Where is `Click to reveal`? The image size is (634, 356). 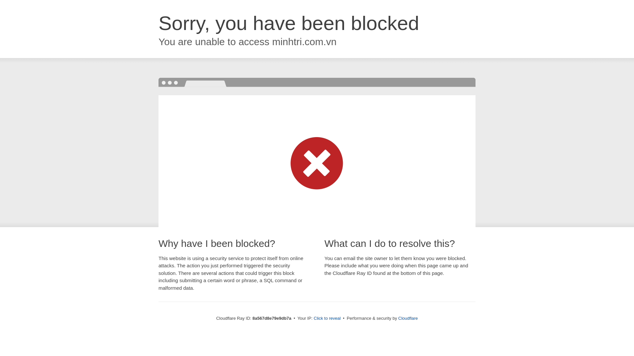
Click to reveal is located at coordinates (327, 318).